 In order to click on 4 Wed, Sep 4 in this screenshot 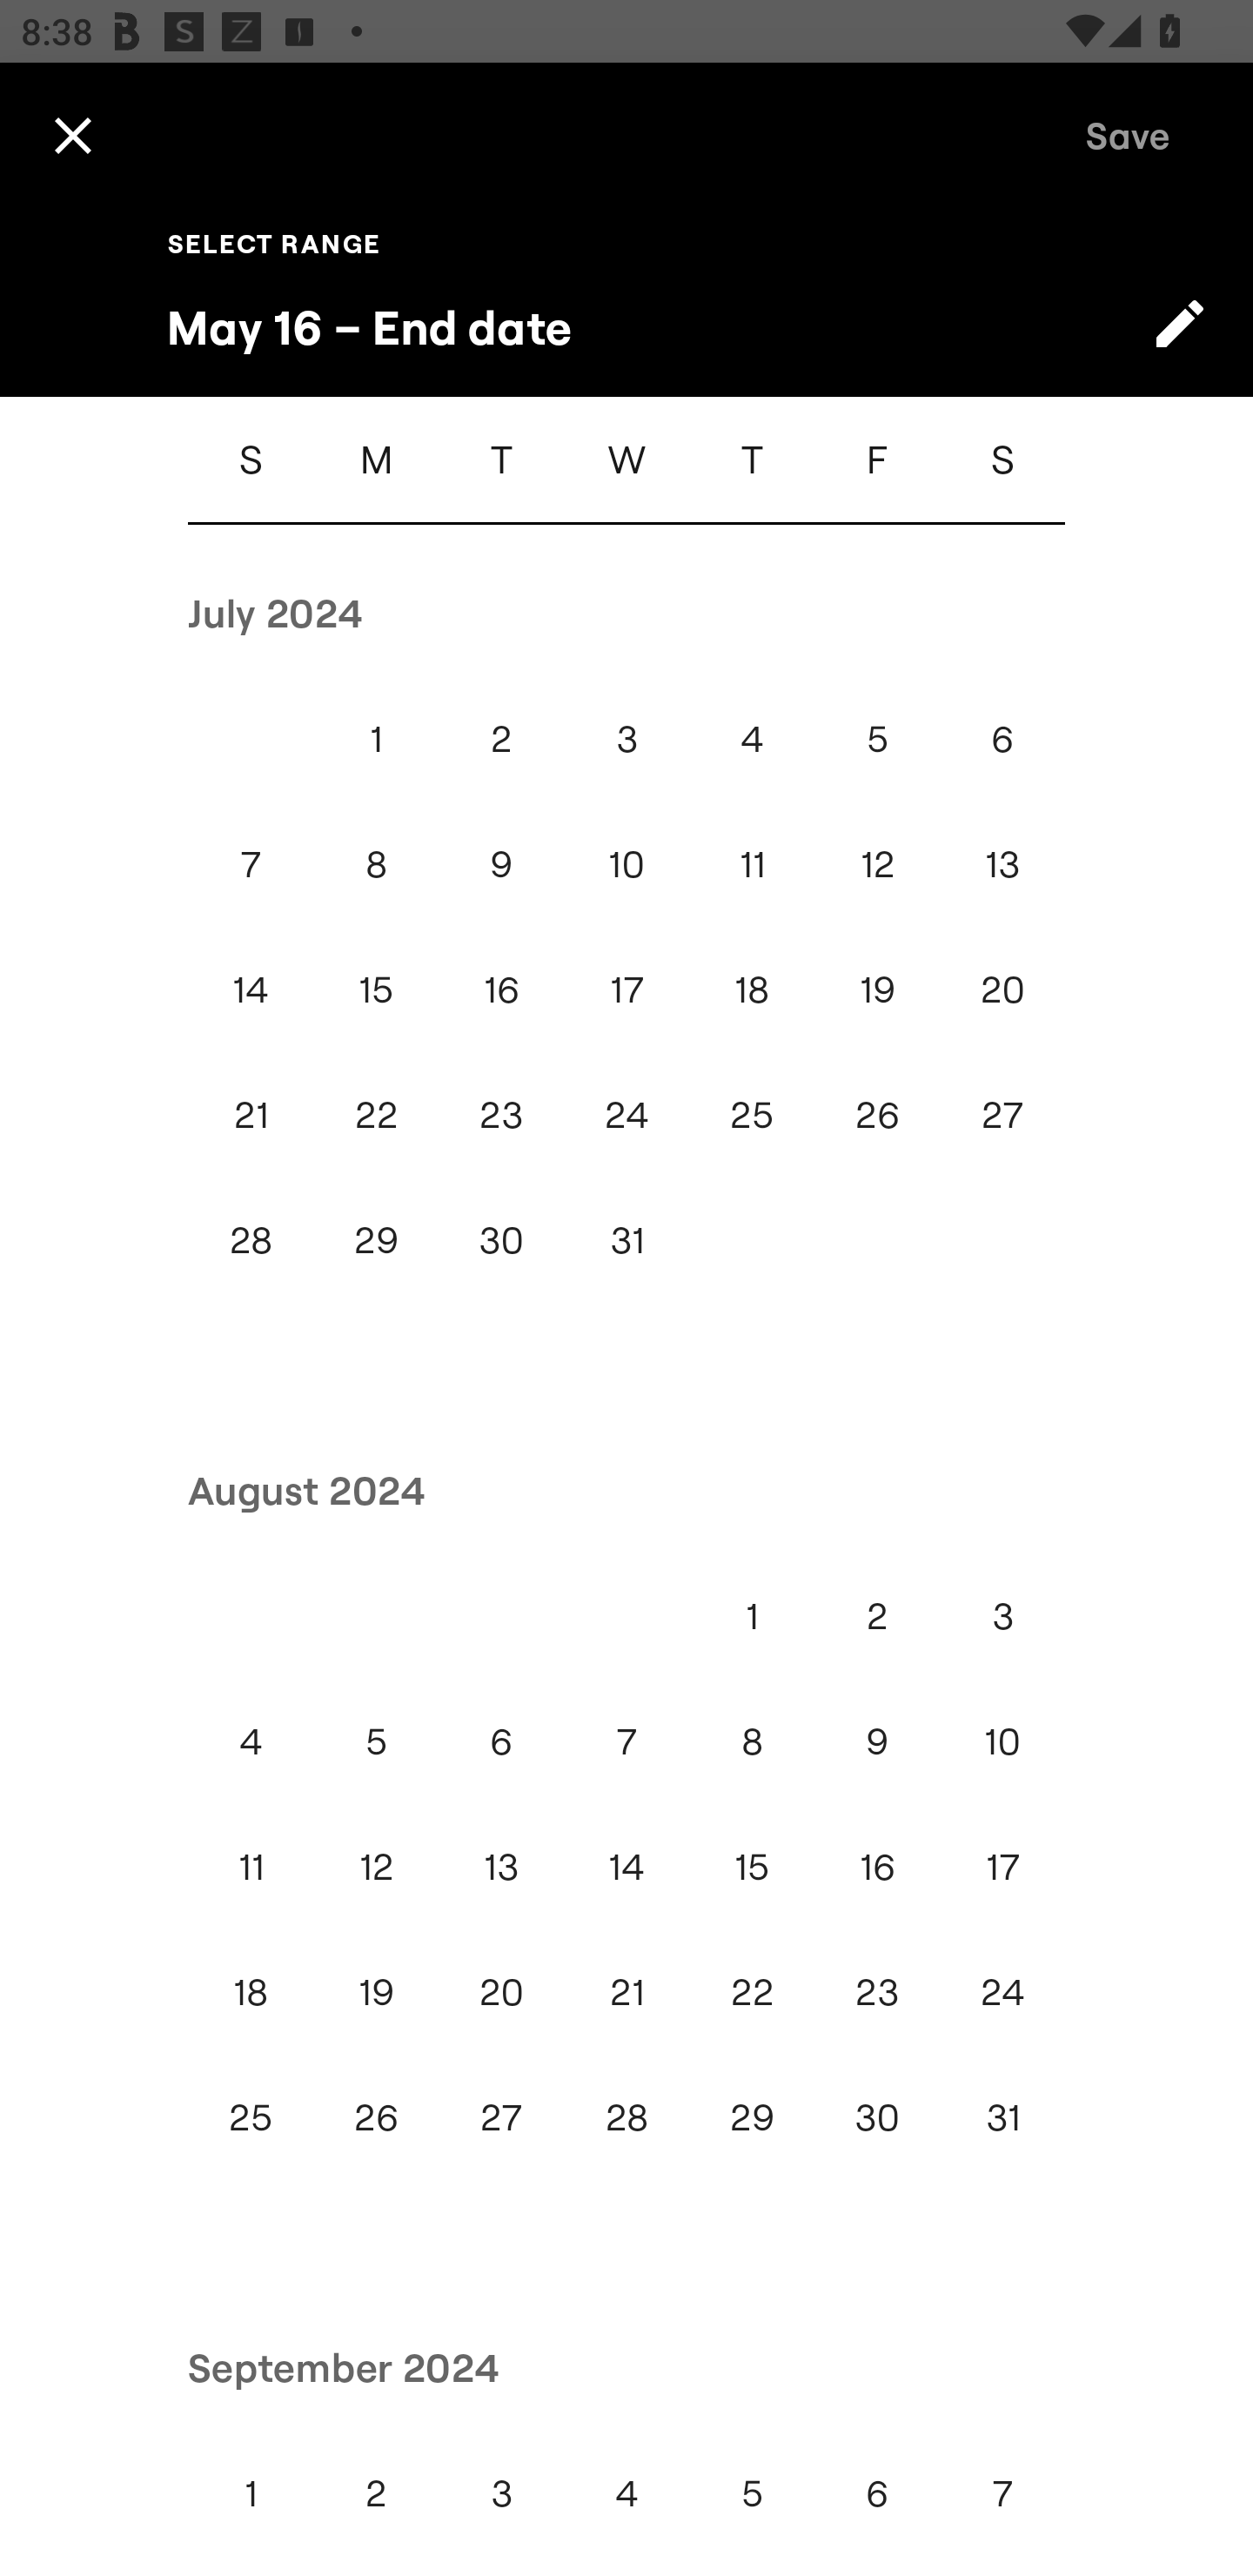, I will do `click(626, 2493)`.